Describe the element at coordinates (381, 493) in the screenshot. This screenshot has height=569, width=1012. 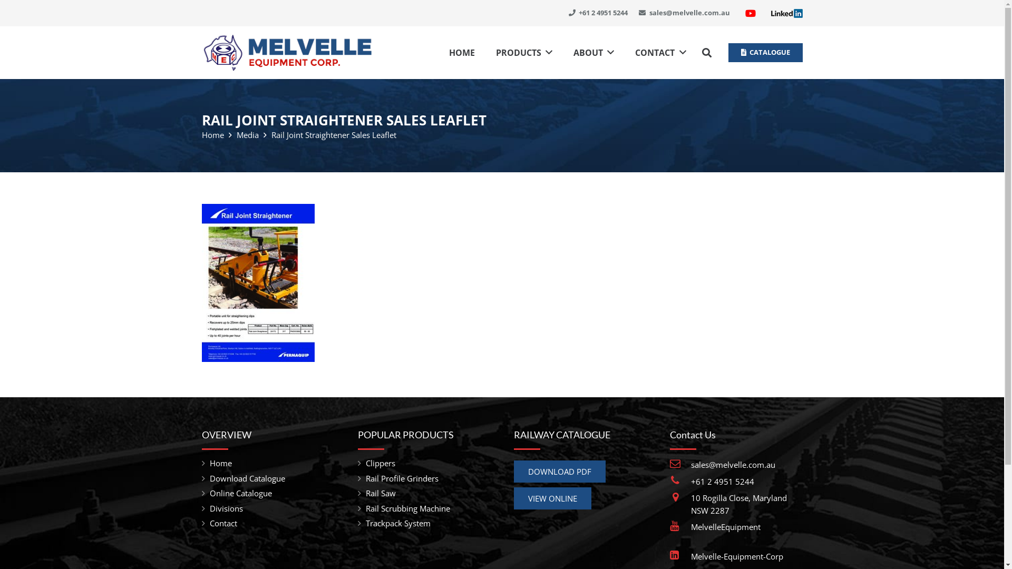
I see `Rail Saw` at that location.